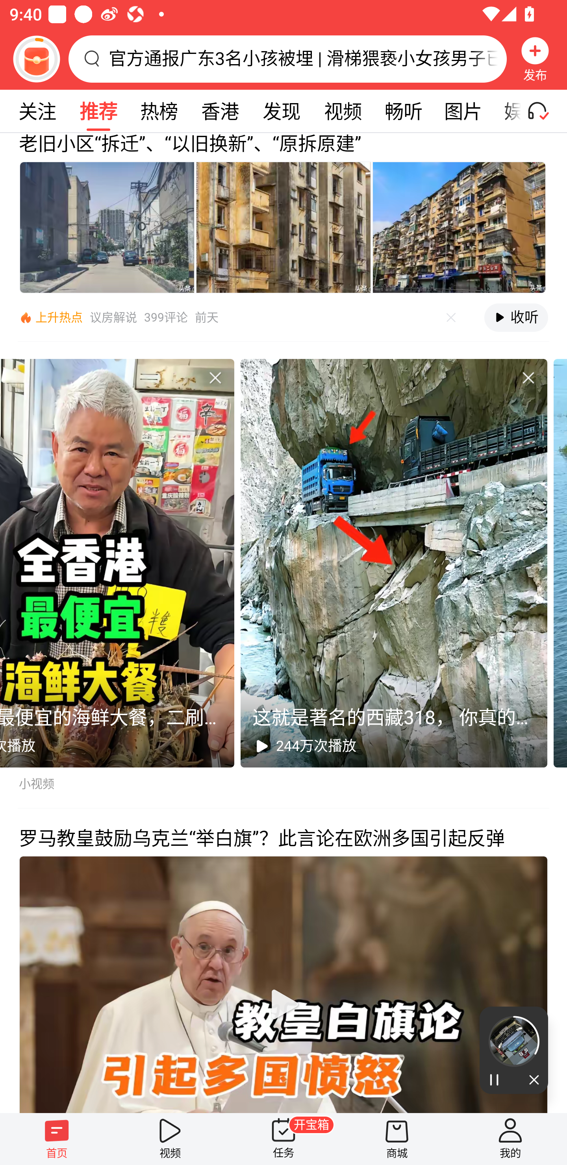 The image size is (567, 1165). I want to click on 不感兴趣, so click(451, 318).